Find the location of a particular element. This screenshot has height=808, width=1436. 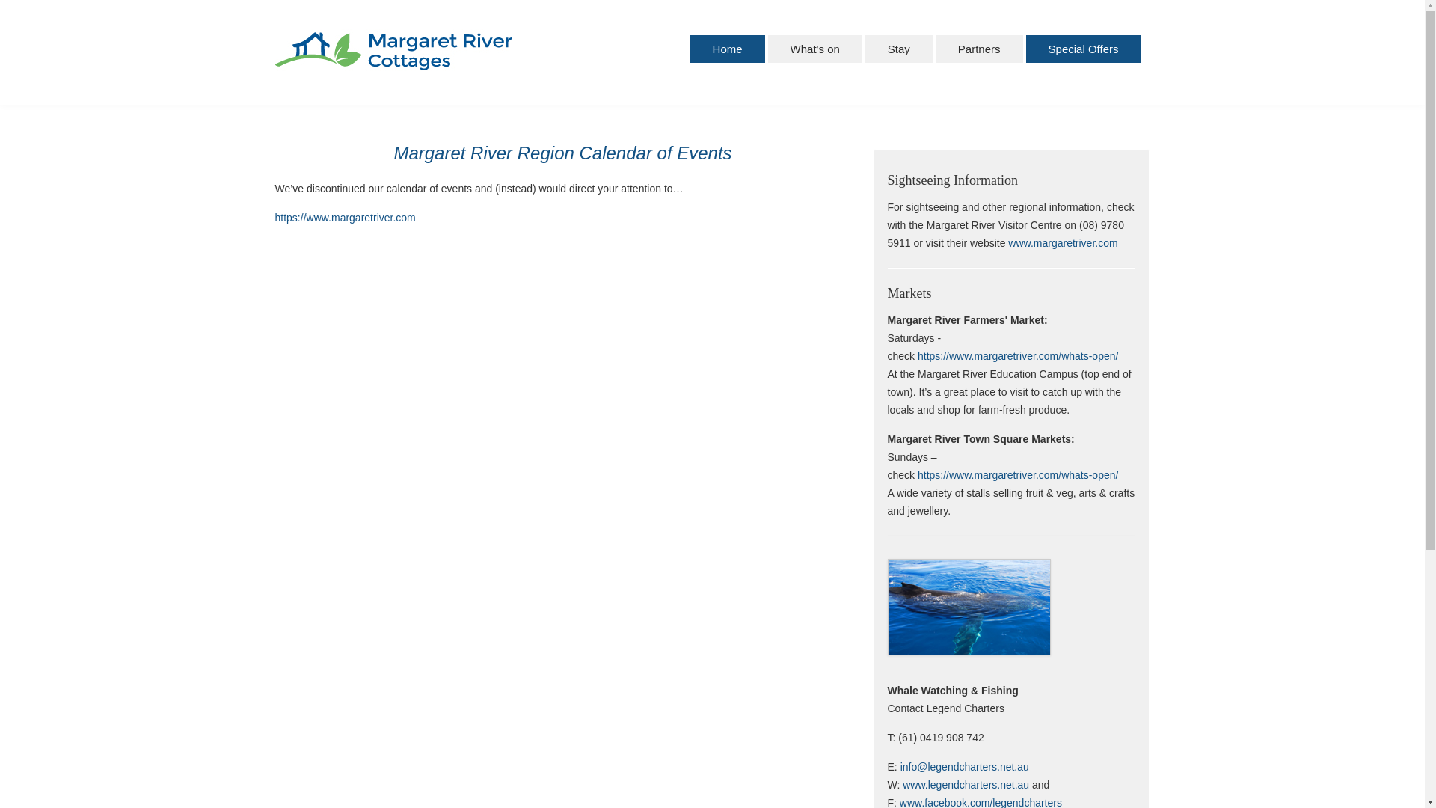

www.legendcharters.net.au is located at coordinates (968, 785).